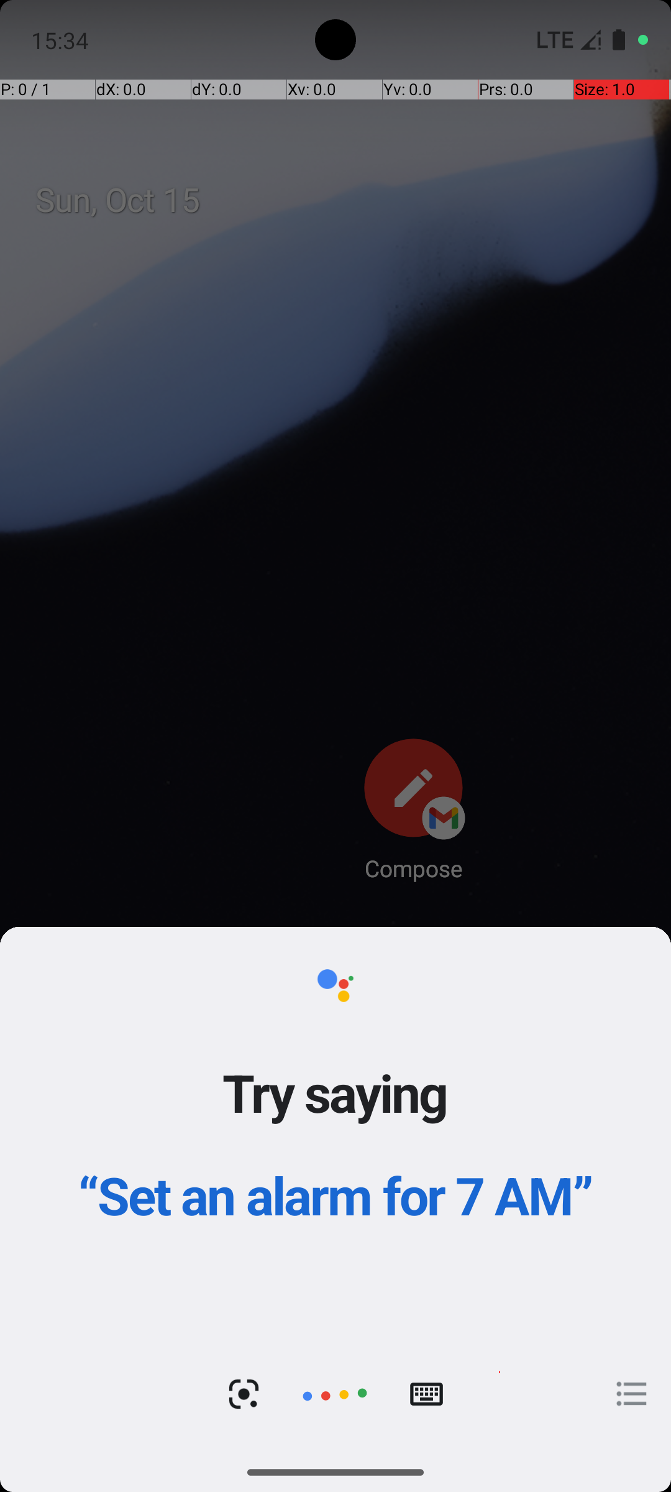 The height and width of the screenshot is (1492, 671). Describe the element at coordinates (335, 1092) in the screenshot. I see `Try saying` at that location.